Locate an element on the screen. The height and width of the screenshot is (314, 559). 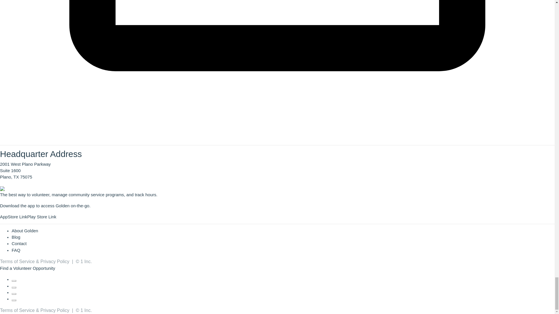
Volunteer Opportunity is located at coordinates (34, 268).